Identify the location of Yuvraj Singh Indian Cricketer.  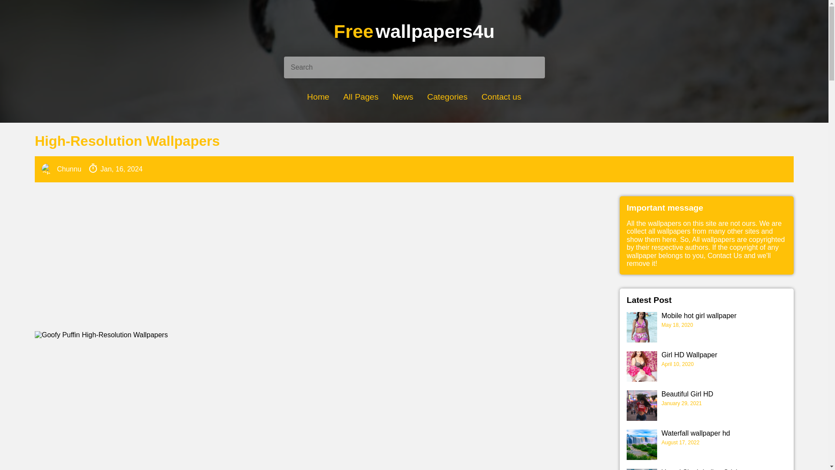
(724, 469).